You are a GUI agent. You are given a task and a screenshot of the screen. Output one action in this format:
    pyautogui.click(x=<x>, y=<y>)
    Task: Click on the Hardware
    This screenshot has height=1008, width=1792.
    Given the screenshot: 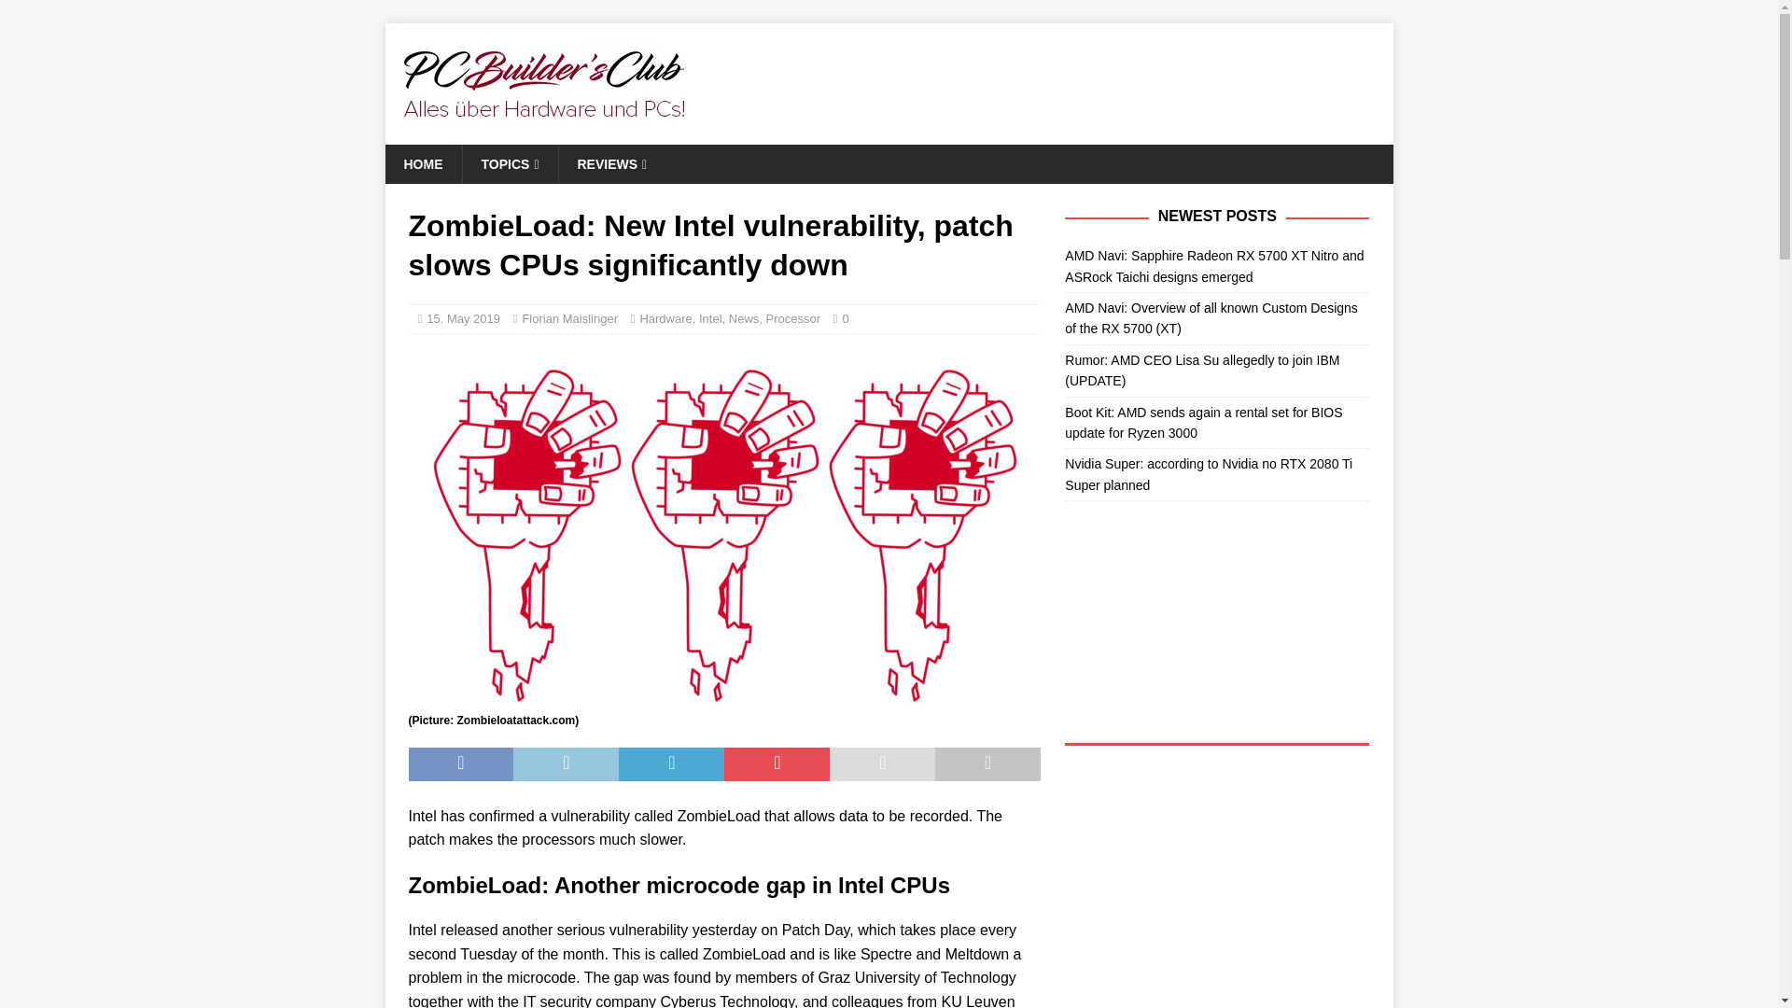 What is the action you would take?
    pyautogui.click(x=665, y=317)
    